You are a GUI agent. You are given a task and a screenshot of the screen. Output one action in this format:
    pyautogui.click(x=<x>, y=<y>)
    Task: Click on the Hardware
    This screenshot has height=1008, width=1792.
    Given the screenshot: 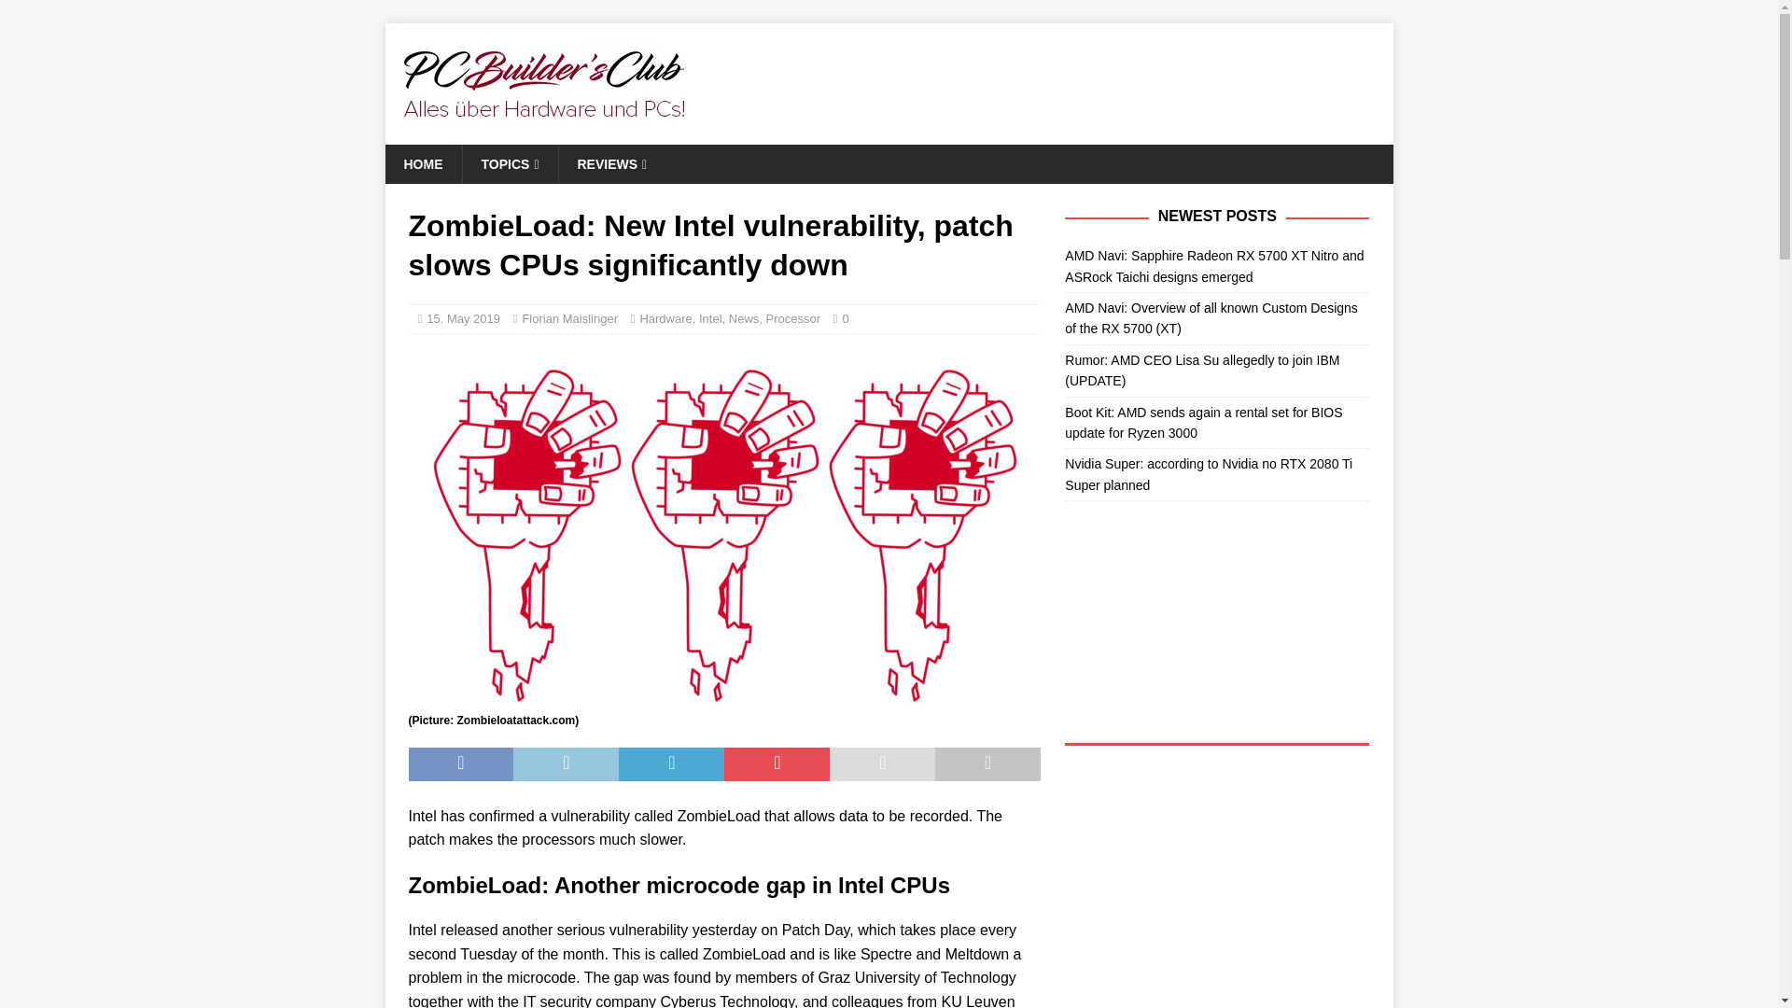 What is the action you would take?
    pyautogui.click(x=665, y=317)
    